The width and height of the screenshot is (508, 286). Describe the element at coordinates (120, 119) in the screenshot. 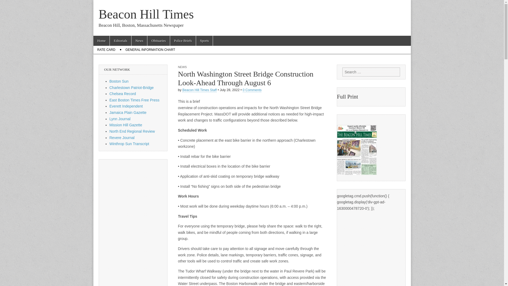

I see `Lynn Journal` at that location.